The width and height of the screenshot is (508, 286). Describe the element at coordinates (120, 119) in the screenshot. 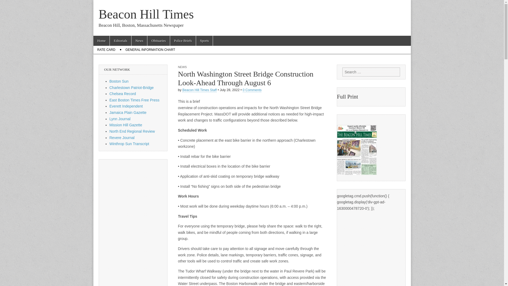

I see `Lynn Journal` at that location.